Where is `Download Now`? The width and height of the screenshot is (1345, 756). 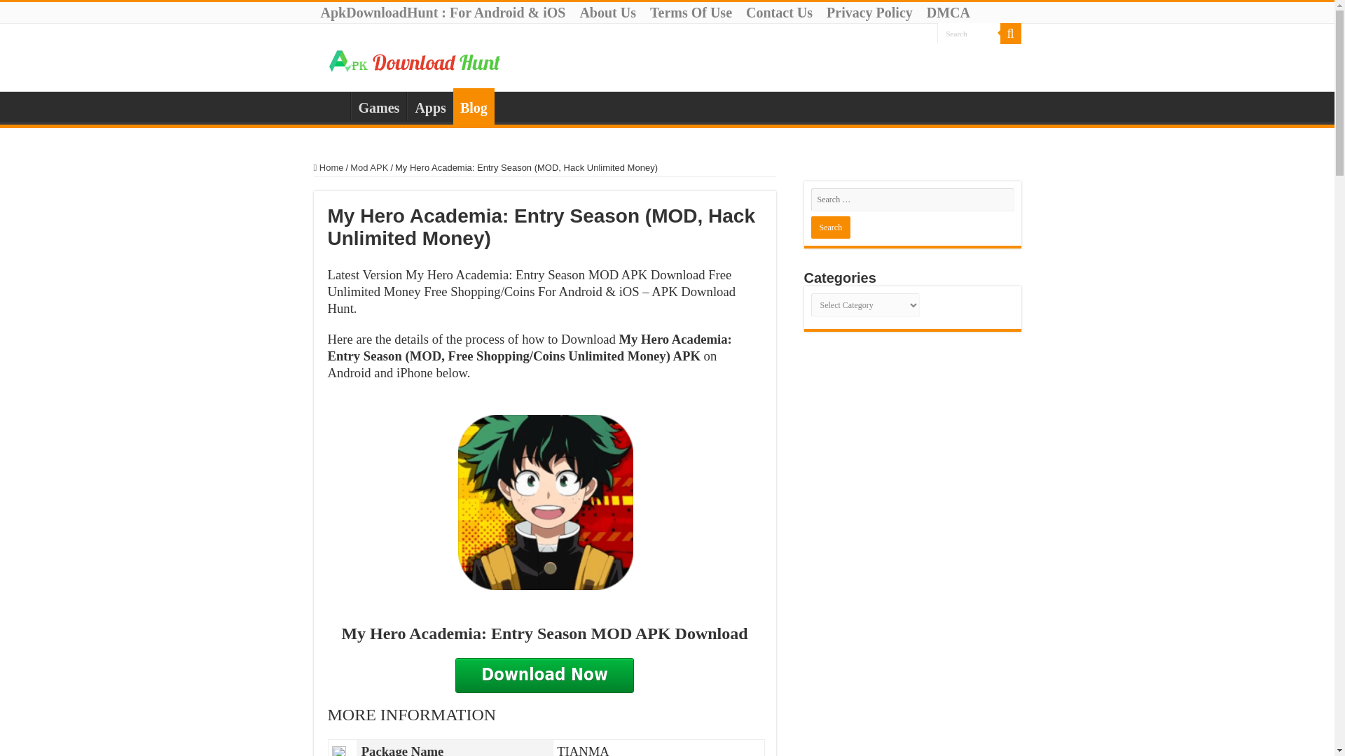 Download Now is located at coordinates (544, 675).